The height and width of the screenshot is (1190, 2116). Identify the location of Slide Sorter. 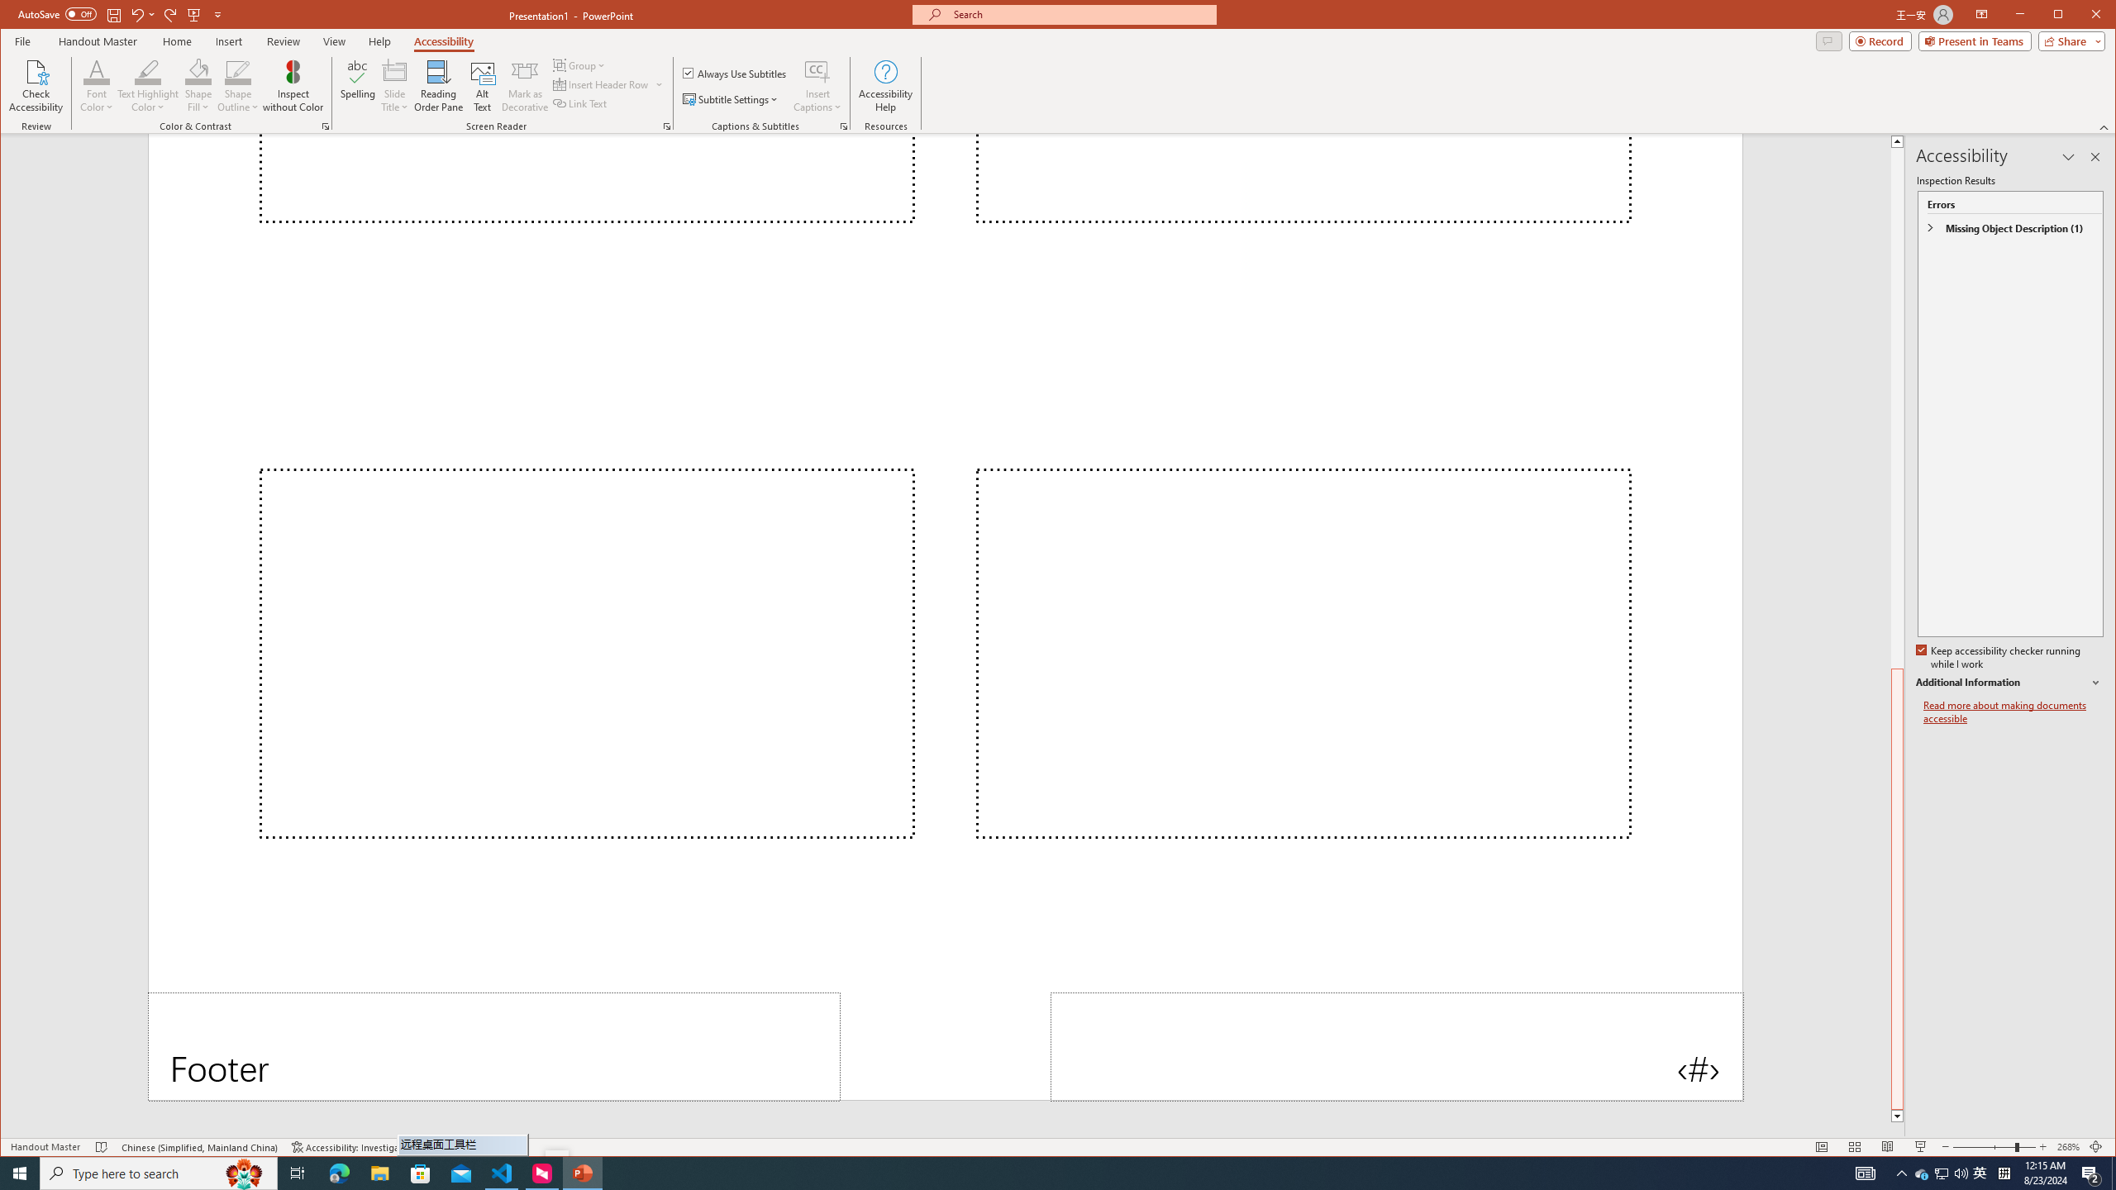
(1855, 1147).